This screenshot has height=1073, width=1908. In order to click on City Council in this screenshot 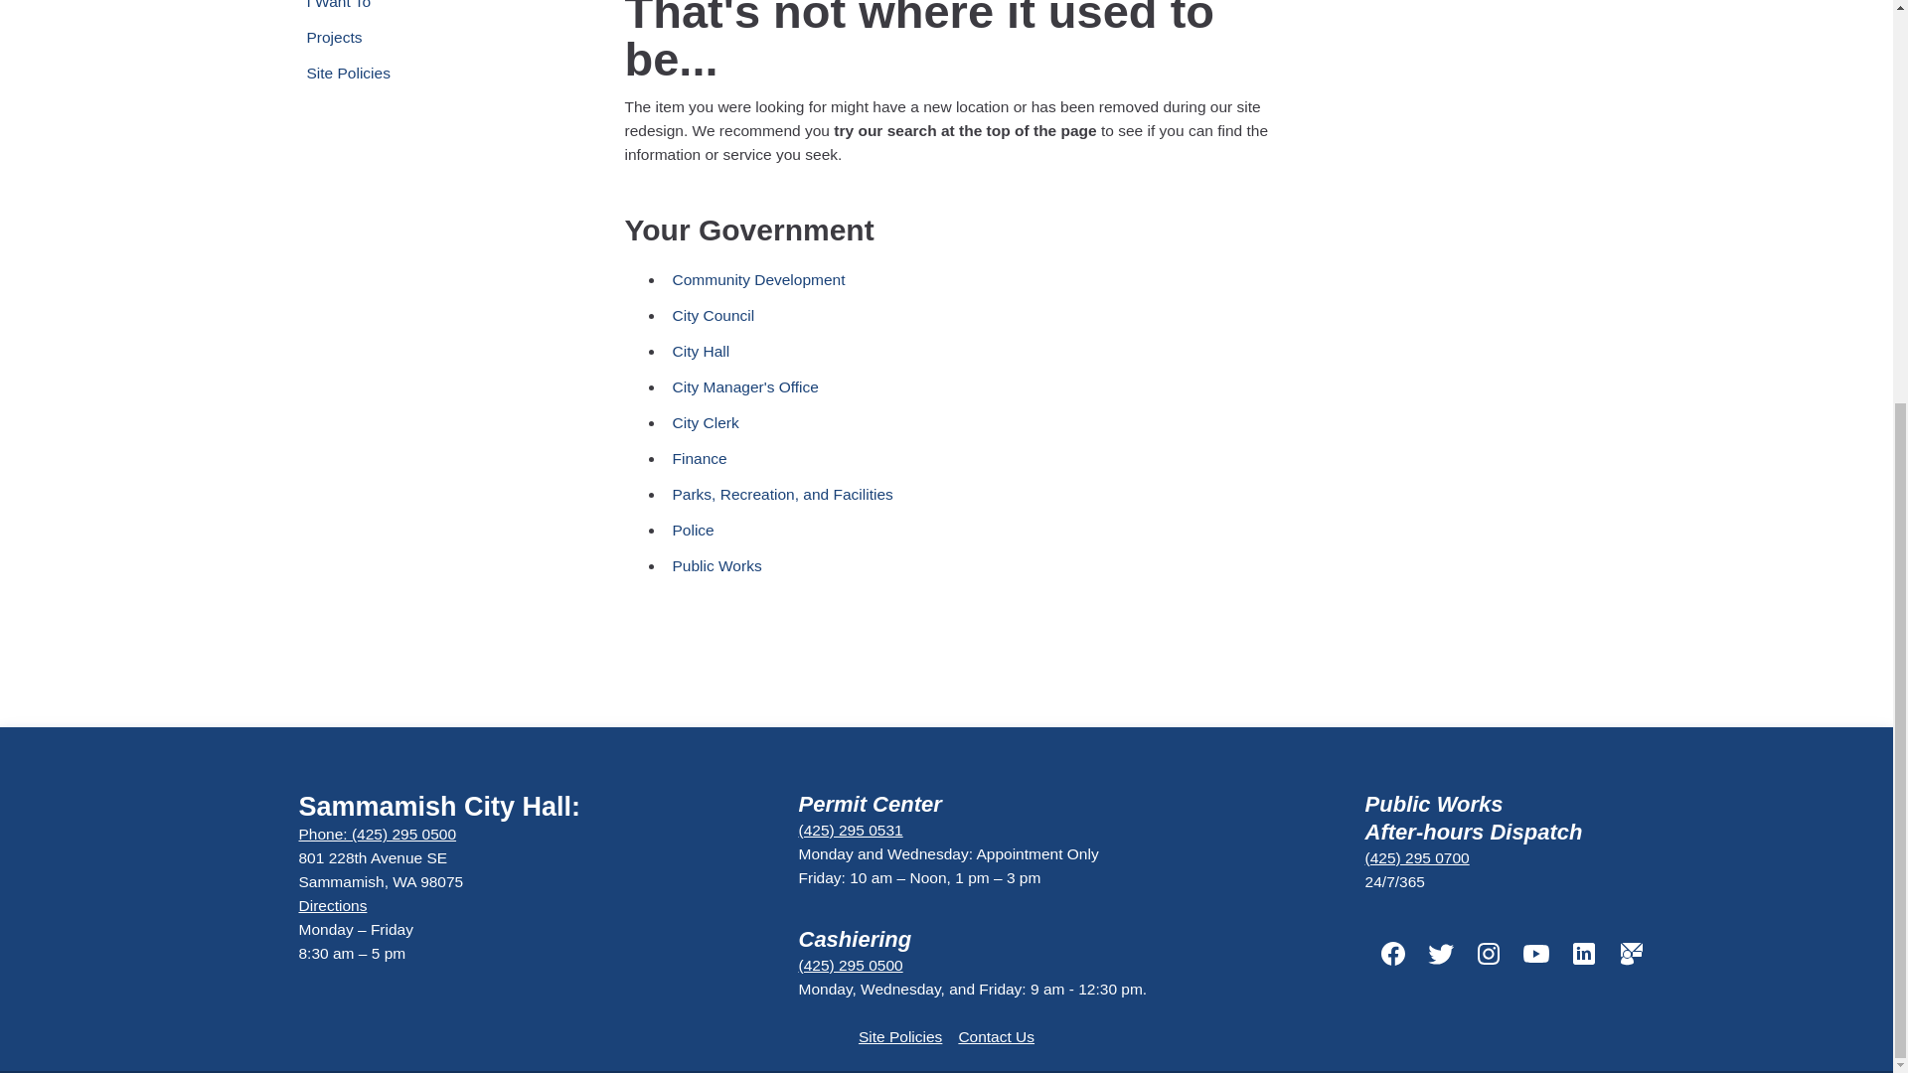, I will do `click(880, 316)`.